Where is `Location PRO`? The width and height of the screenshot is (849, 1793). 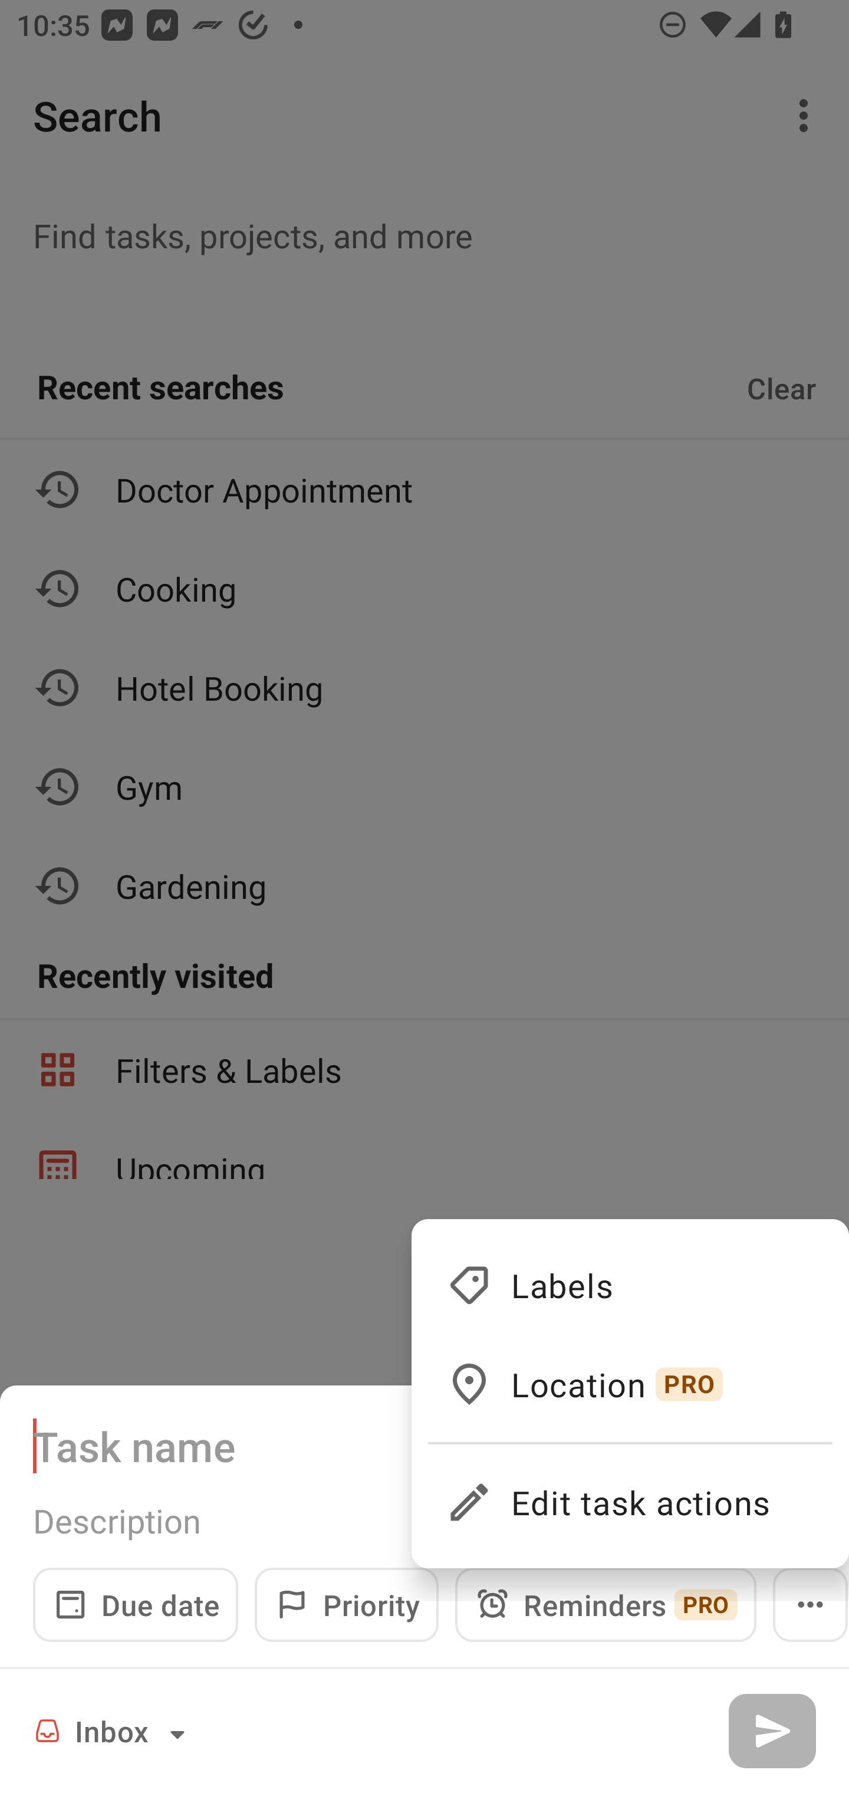
Location PRO is located at coordinates (630, 1384).